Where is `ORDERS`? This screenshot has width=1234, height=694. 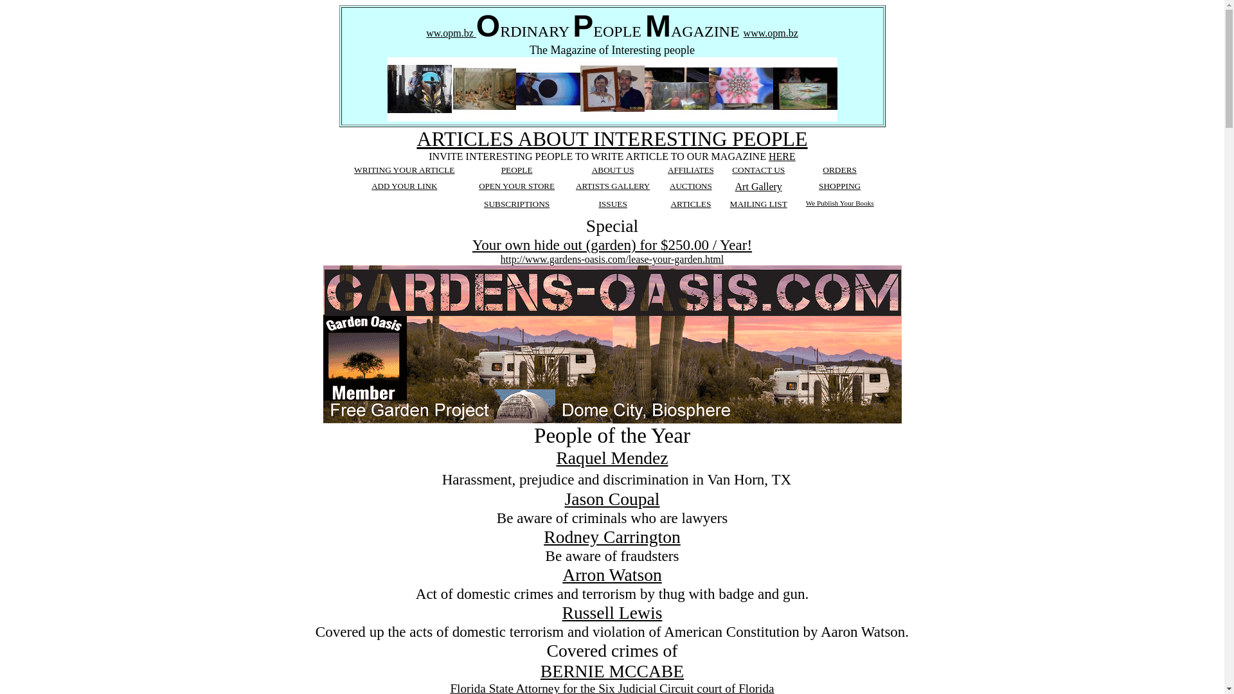
ORDERS is located at coordinates (839, 170).